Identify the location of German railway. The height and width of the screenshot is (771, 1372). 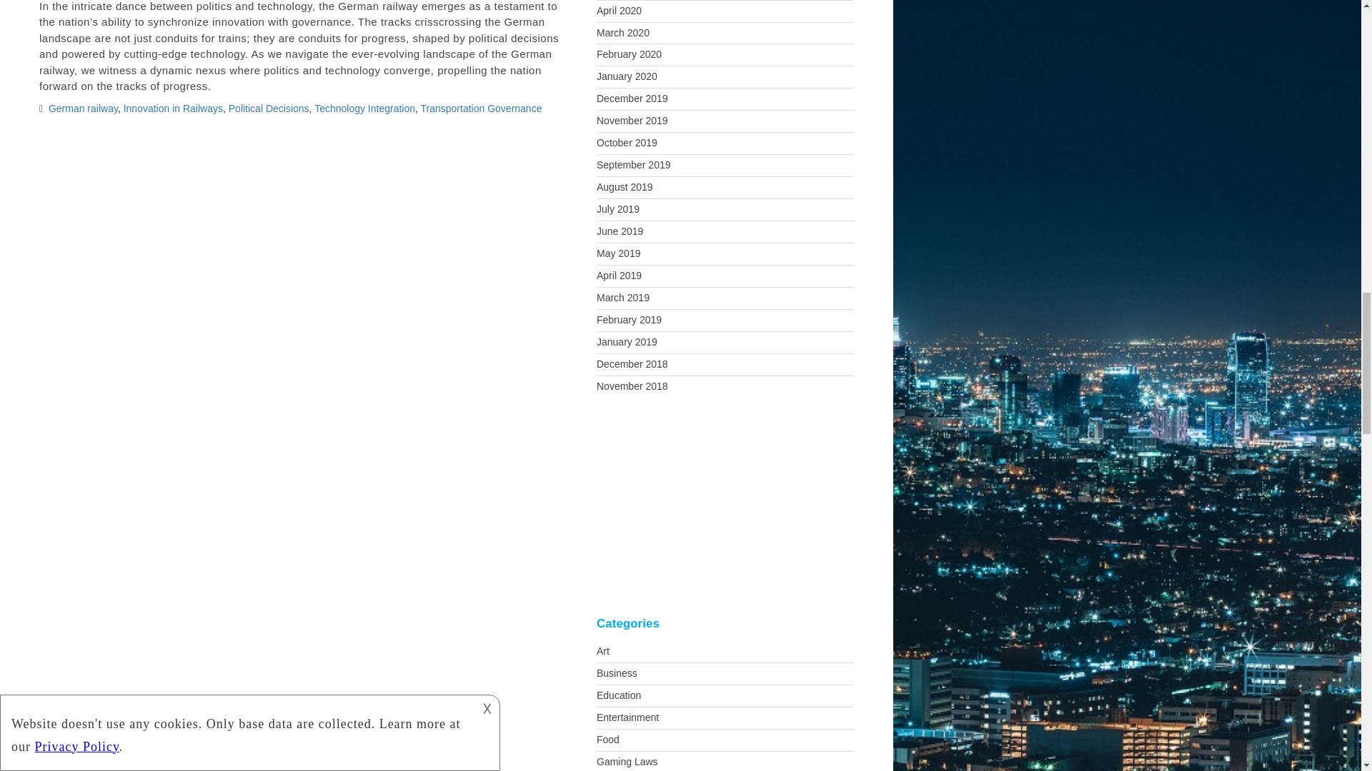
(83, 108).